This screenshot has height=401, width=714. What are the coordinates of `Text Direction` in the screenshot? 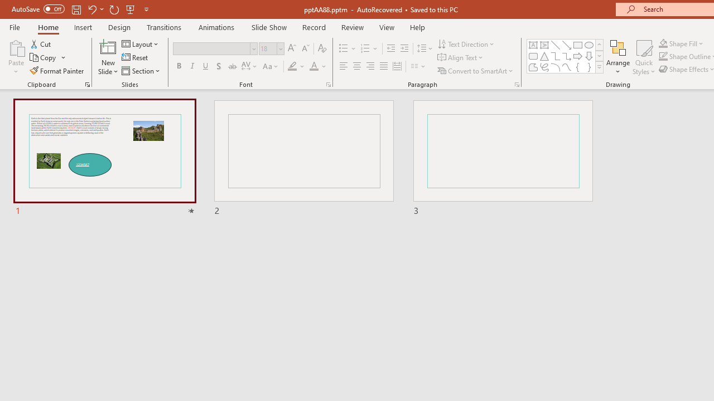 It's located at (466, 43).